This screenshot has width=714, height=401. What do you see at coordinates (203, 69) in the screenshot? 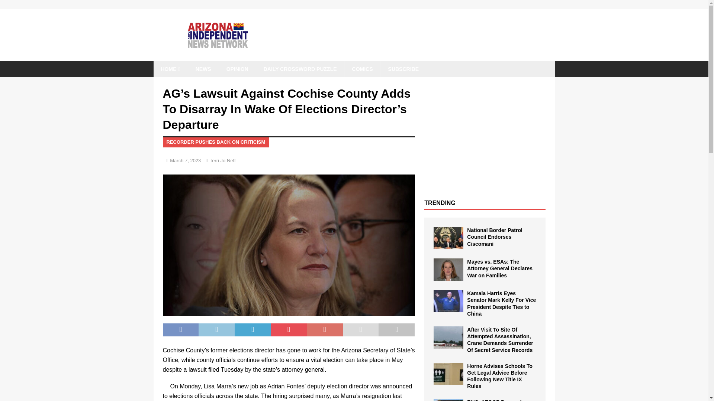
I see `NEWS` at bounding box center [203, 69].